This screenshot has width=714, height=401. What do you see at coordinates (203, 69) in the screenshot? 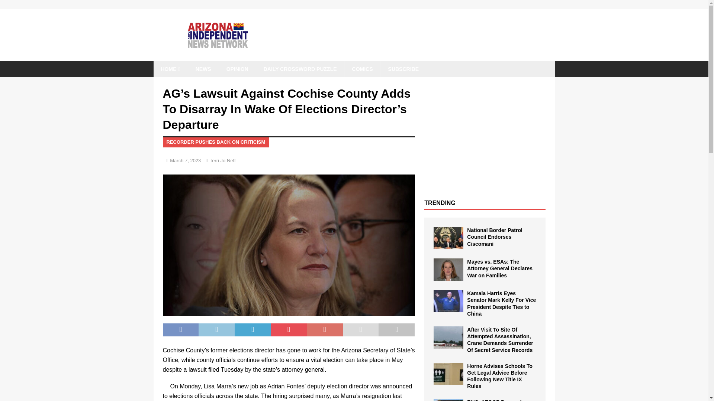
I see `NEWS` at bounding box center [203, 69].